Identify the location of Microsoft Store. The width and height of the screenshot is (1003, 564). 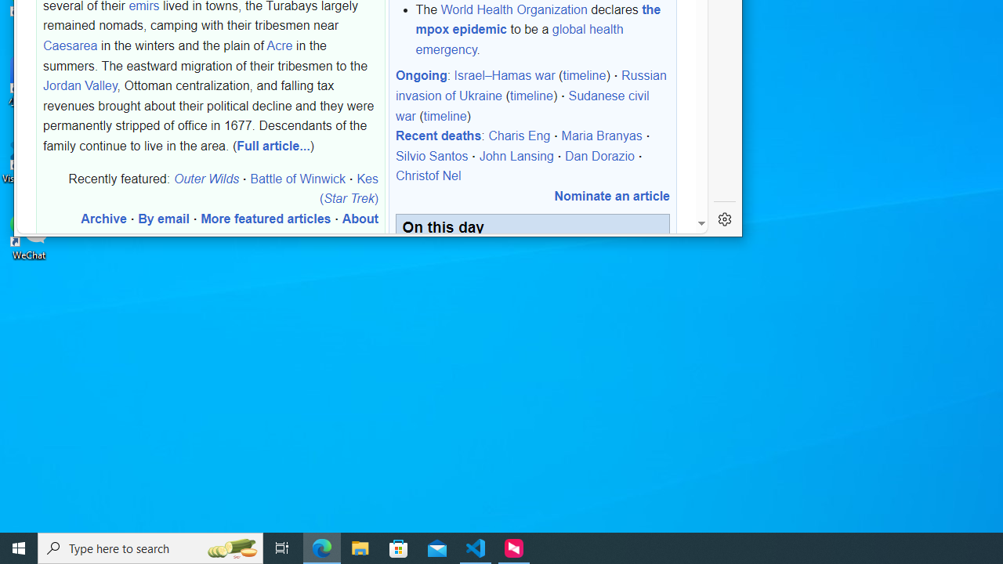
(399, 548).